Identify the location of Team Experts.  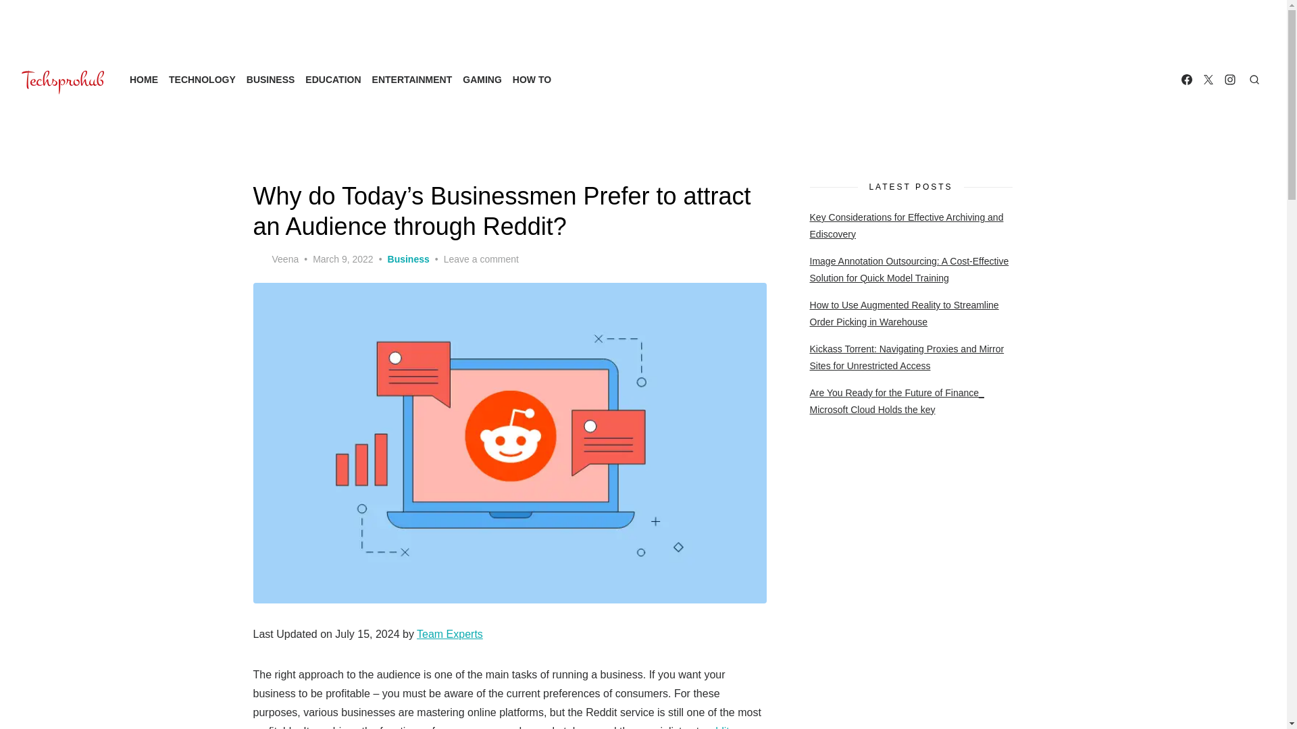
(449, 634).